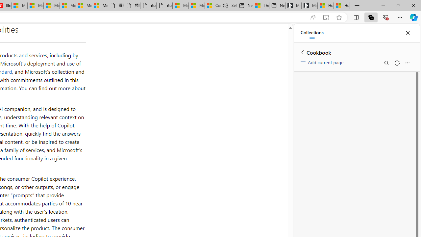 The height and width of the screenshot is (237, 421). I want to click on Add current page, so click(323, 61).